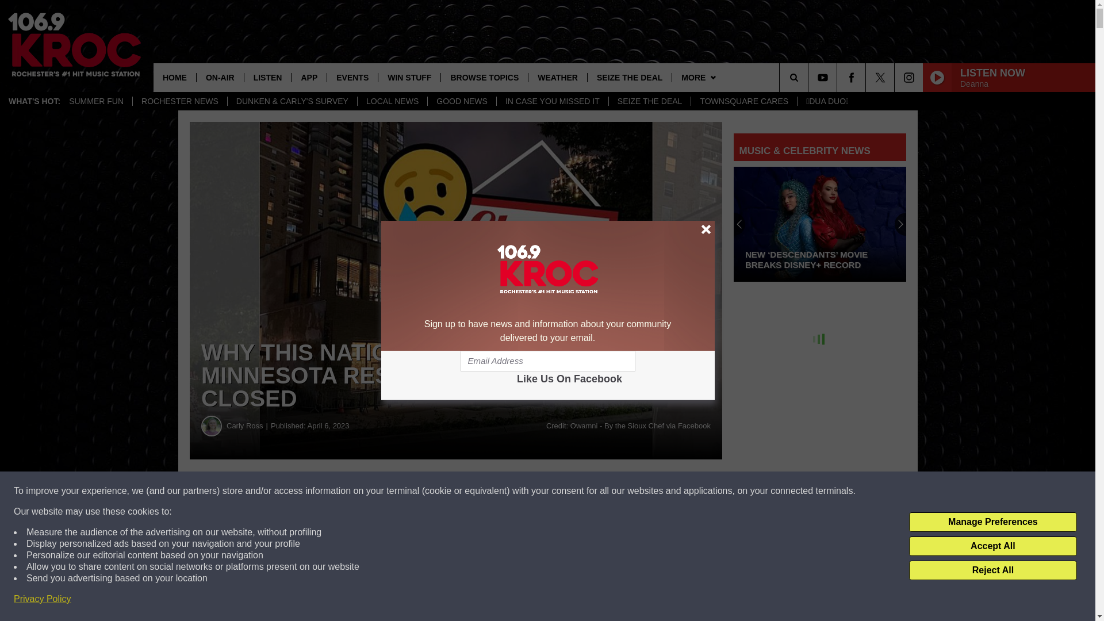 The image size is (1104, 621). What do you see at coordinates (392, 101) in the screenshot?
I see `LOCAL NEWS` at bounding box center [392, 101].